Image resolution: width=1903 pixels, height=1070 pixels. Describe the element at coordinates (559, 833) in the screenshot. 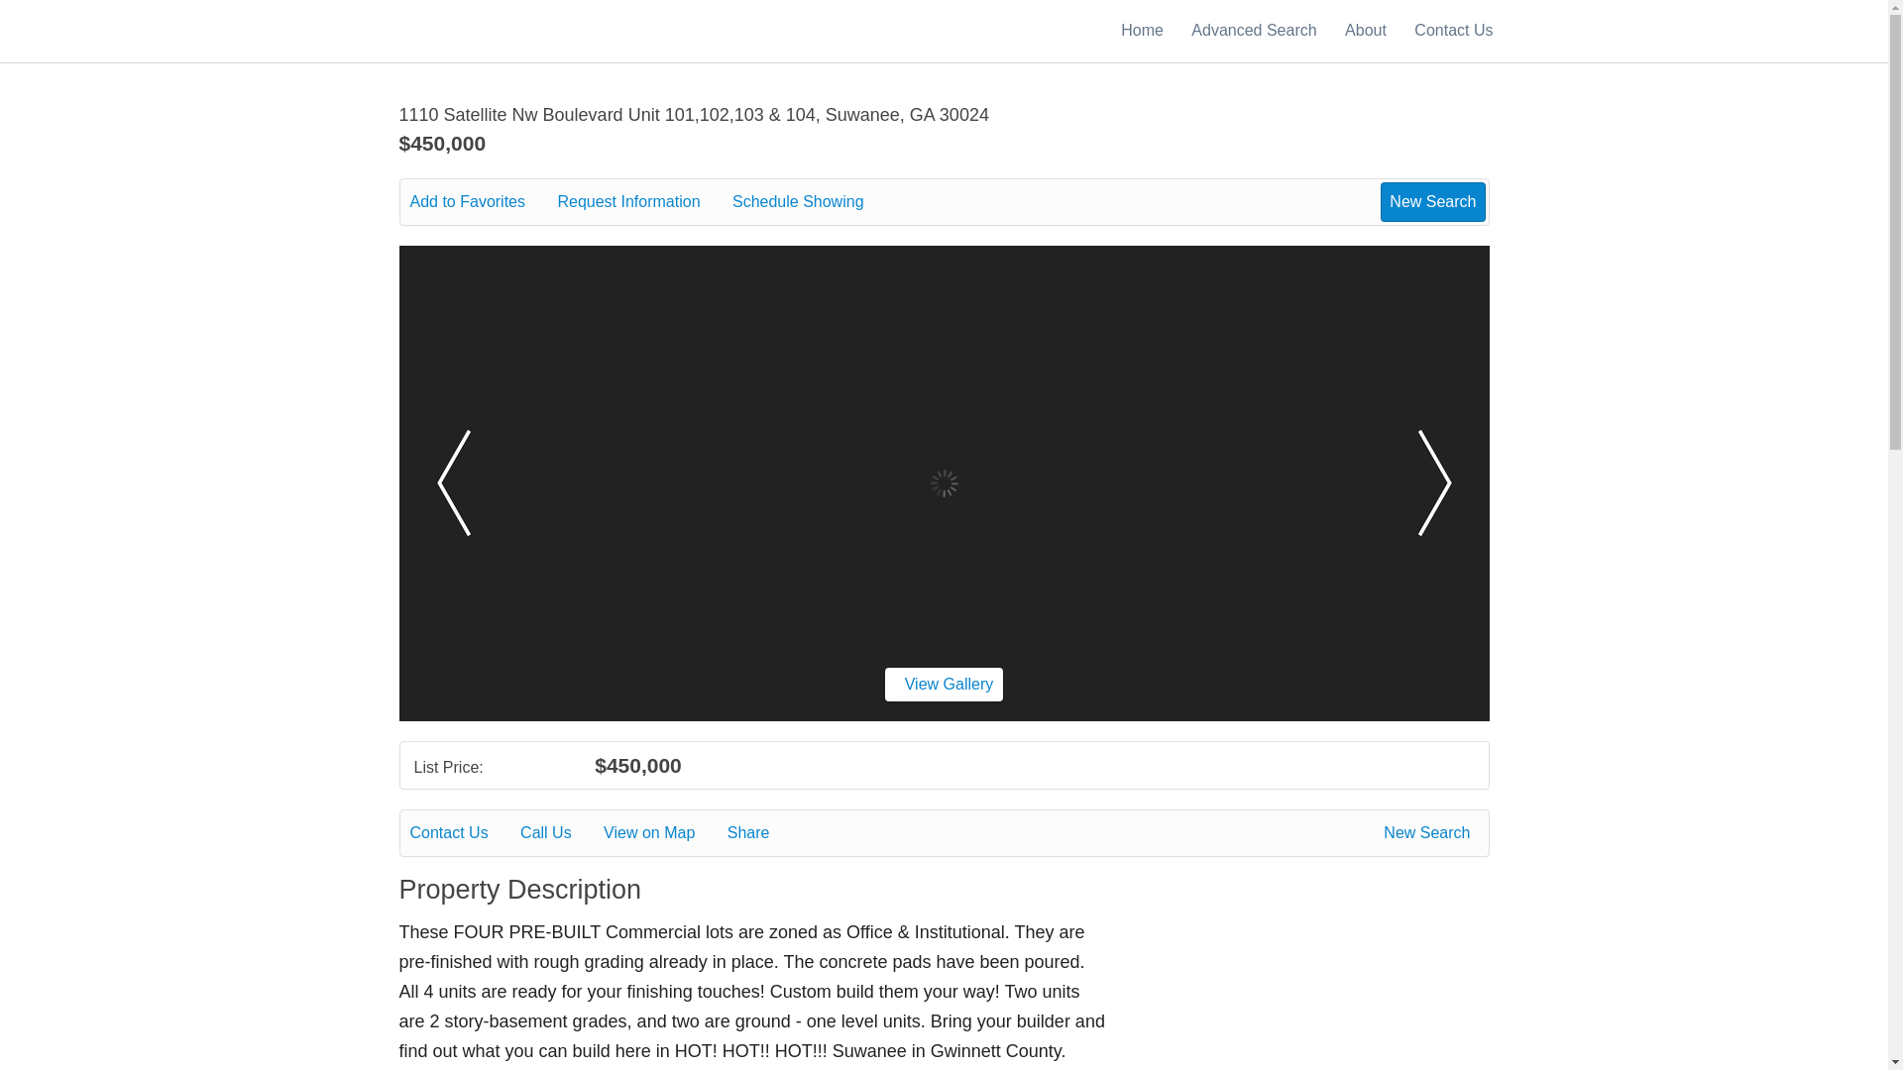

I see `Call Us` at that location.